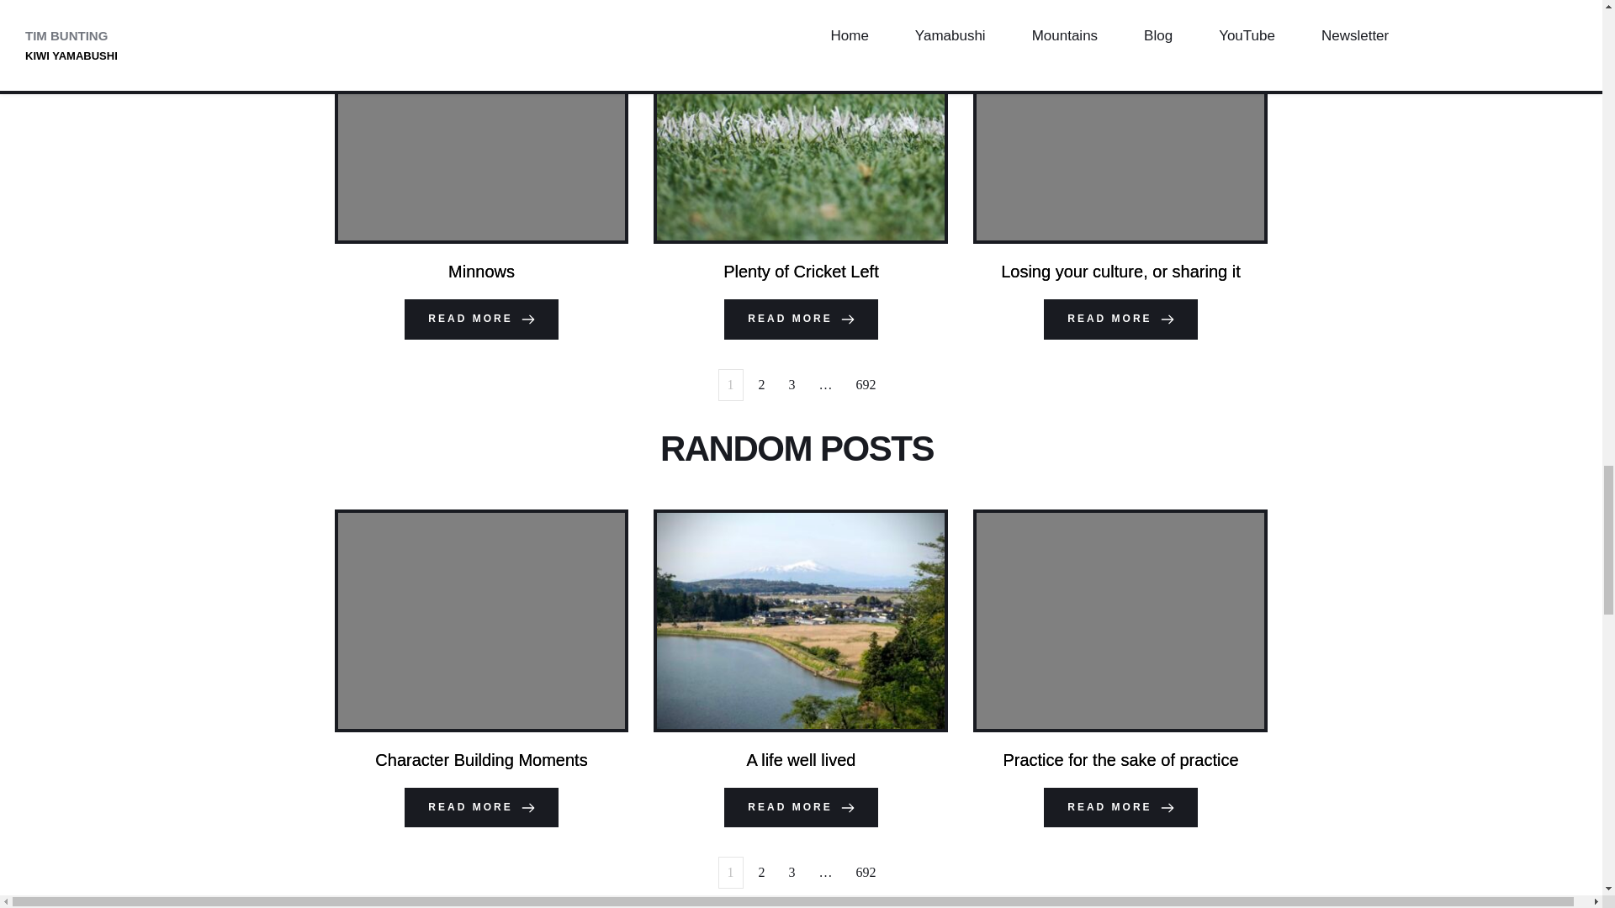  What do you see at coordinates (800, 807) in the screenshot?
I see `READ MORE` at bounding box center [800, 807].